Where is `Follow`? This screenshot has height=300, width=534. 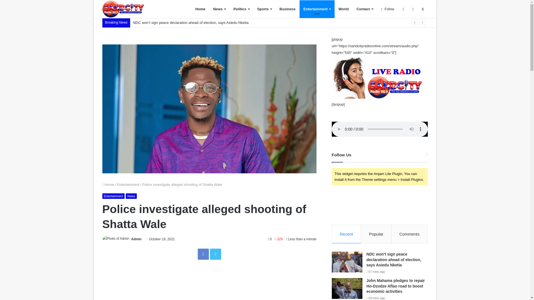
Follow is located at coordinates (388, 9).